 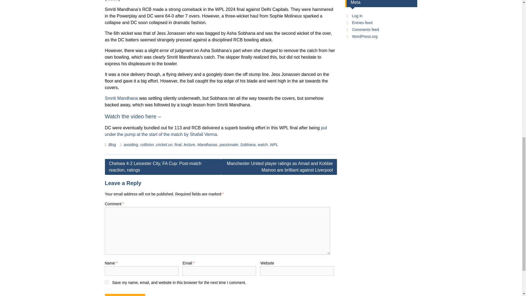 What do you see at coordinates (106, 282) in the screenshot?
I see `yes` at bounding box center [106, 282].